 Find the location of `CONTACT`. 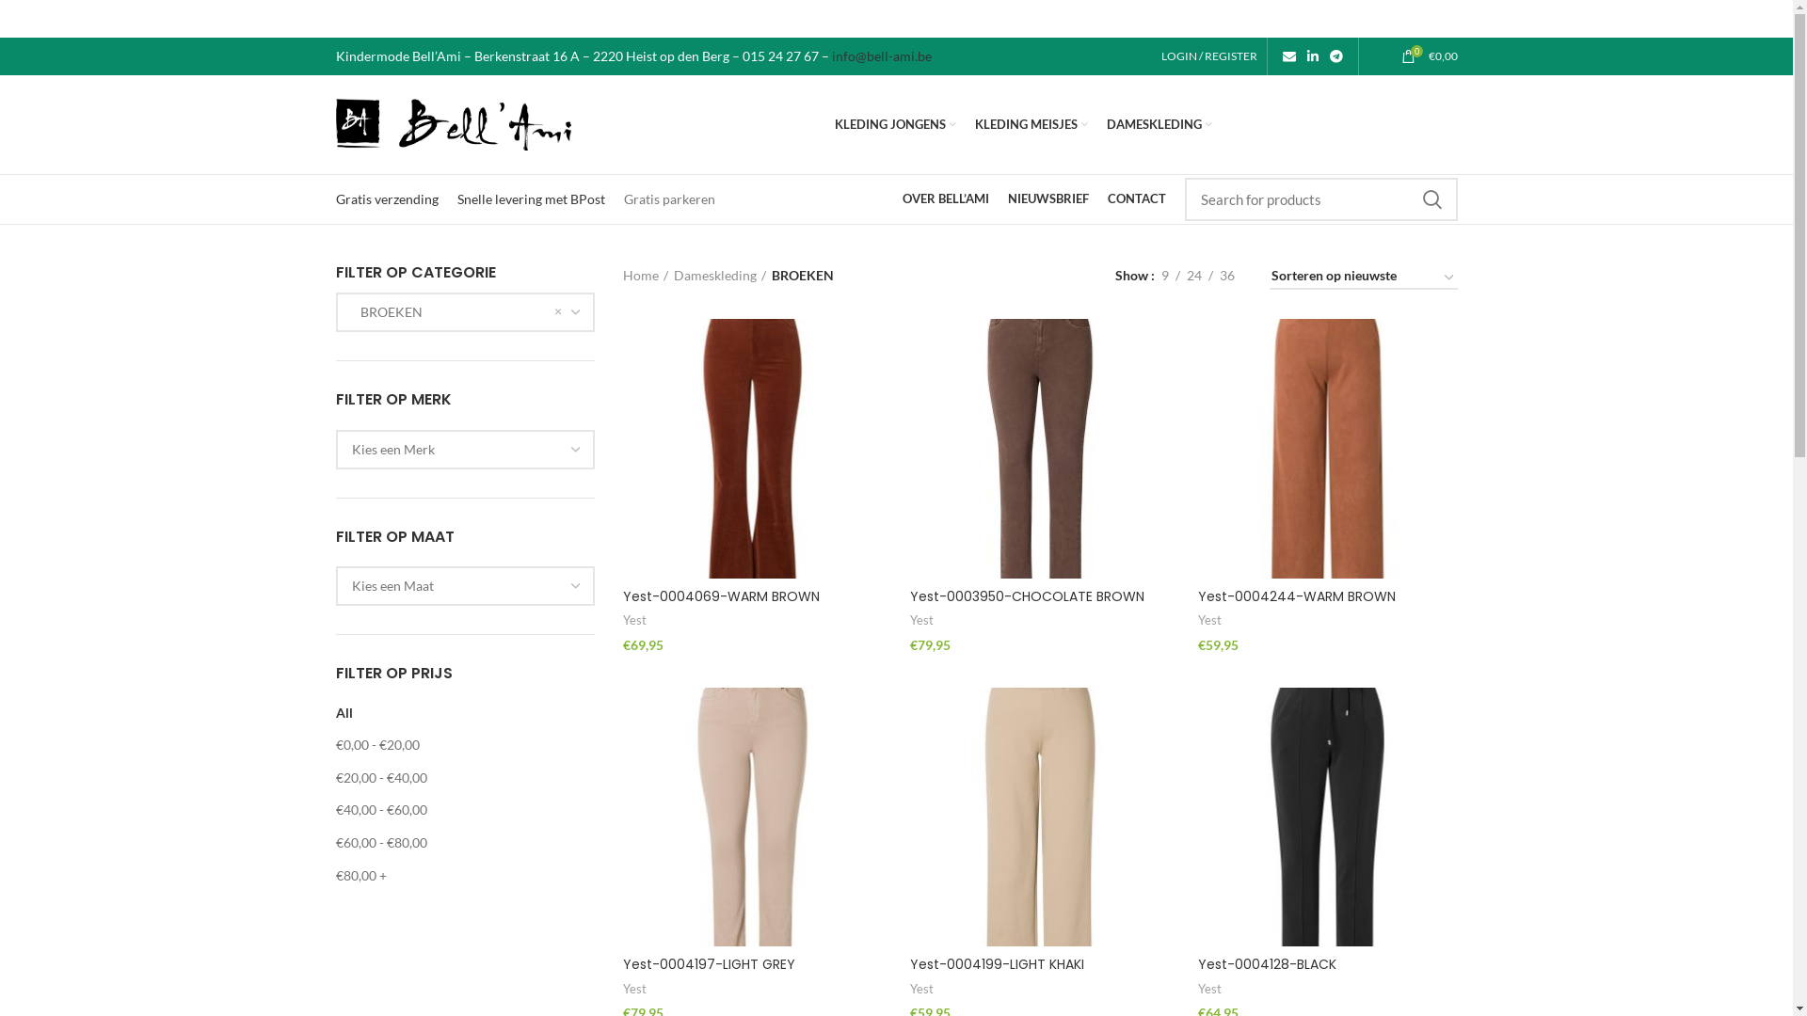

CONTACT is located at coordinates (1136, 199).